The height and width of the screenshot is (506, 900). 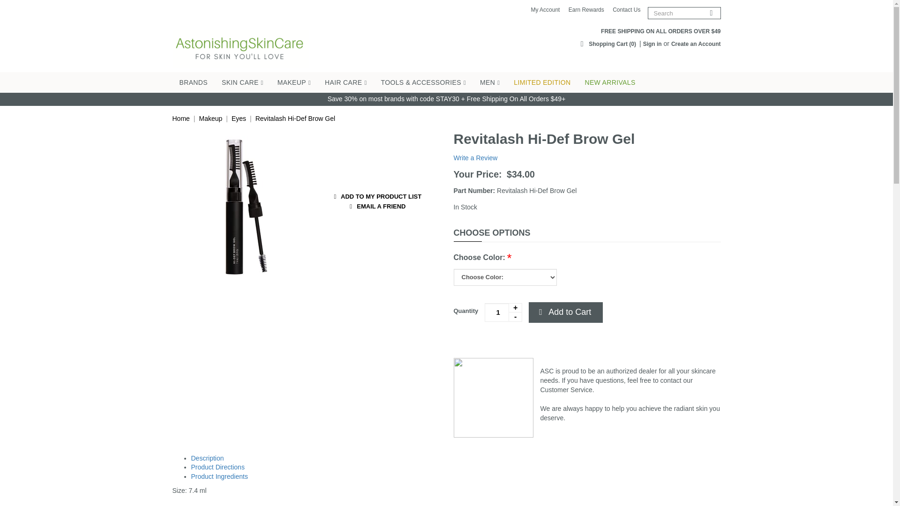 I want to click on Sign in, so click(x=652, y=44).